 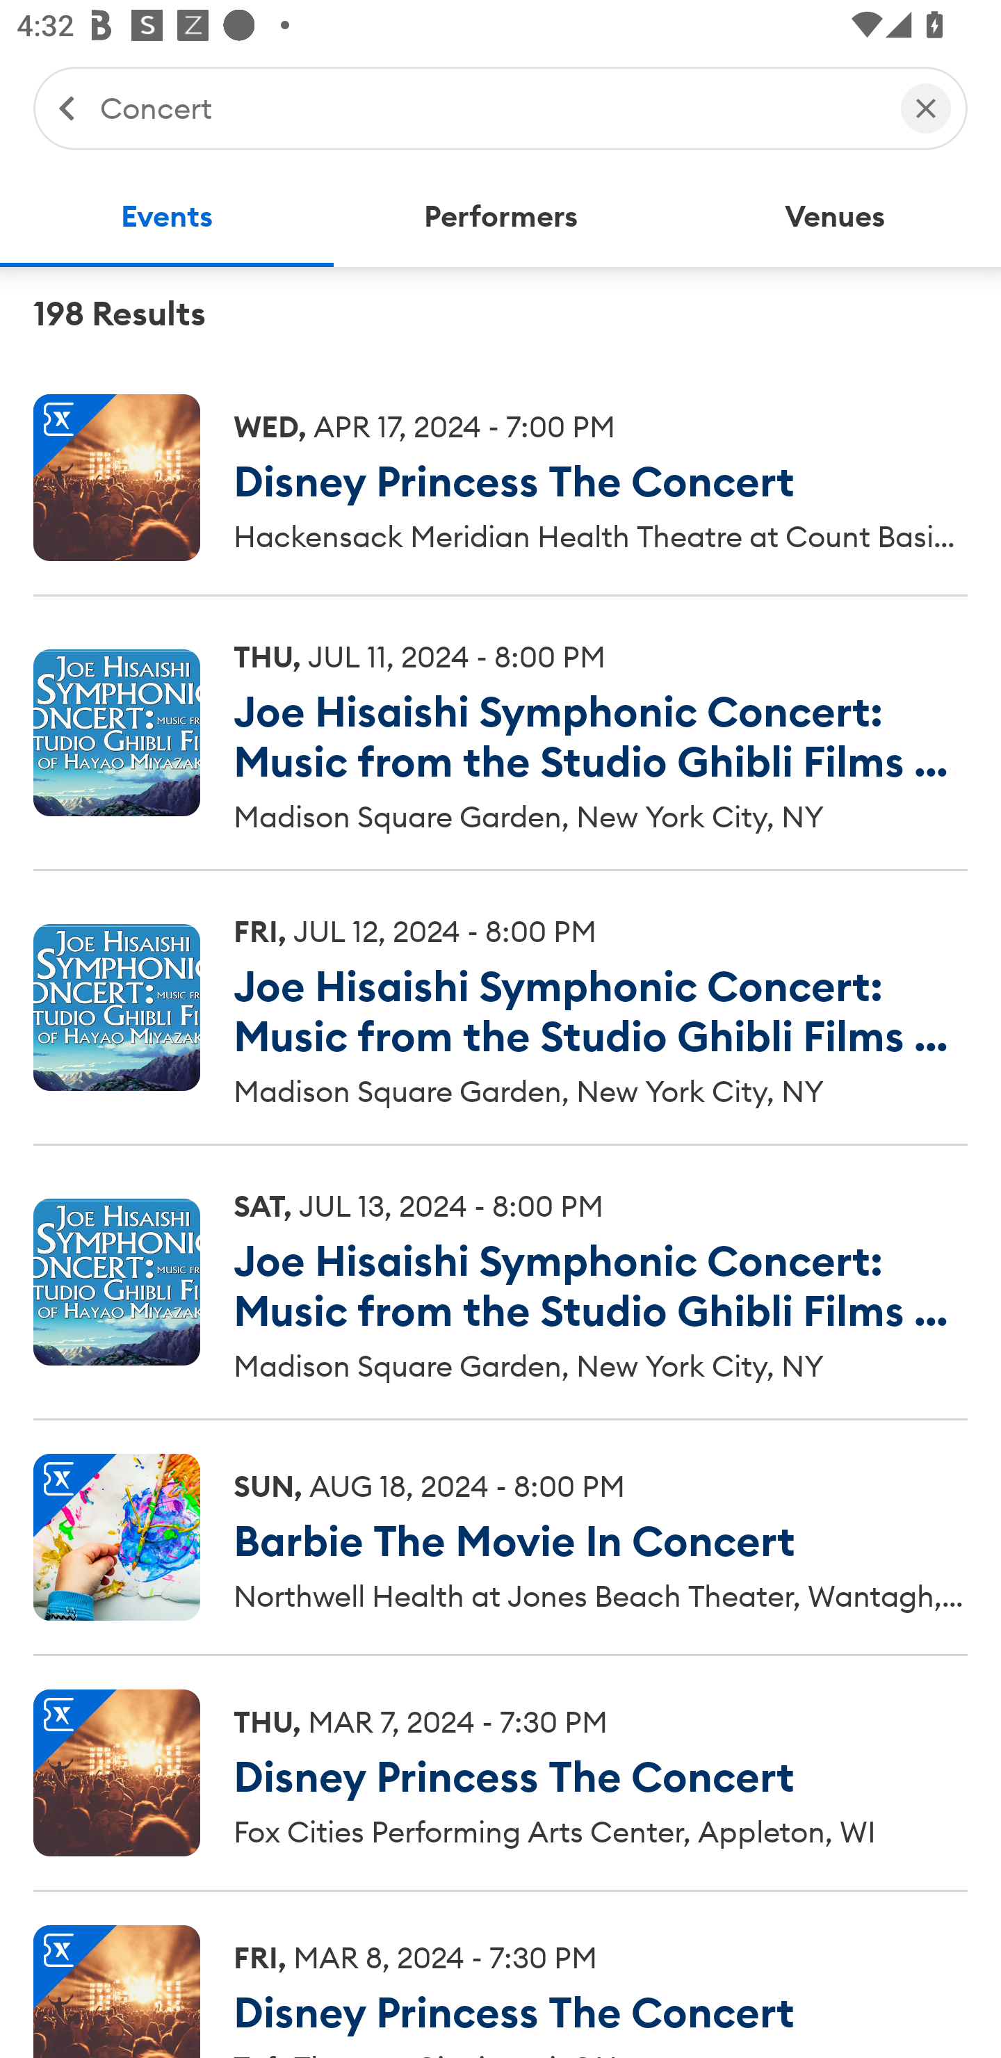 I want to click on Concert, so click(x=488, y=107).